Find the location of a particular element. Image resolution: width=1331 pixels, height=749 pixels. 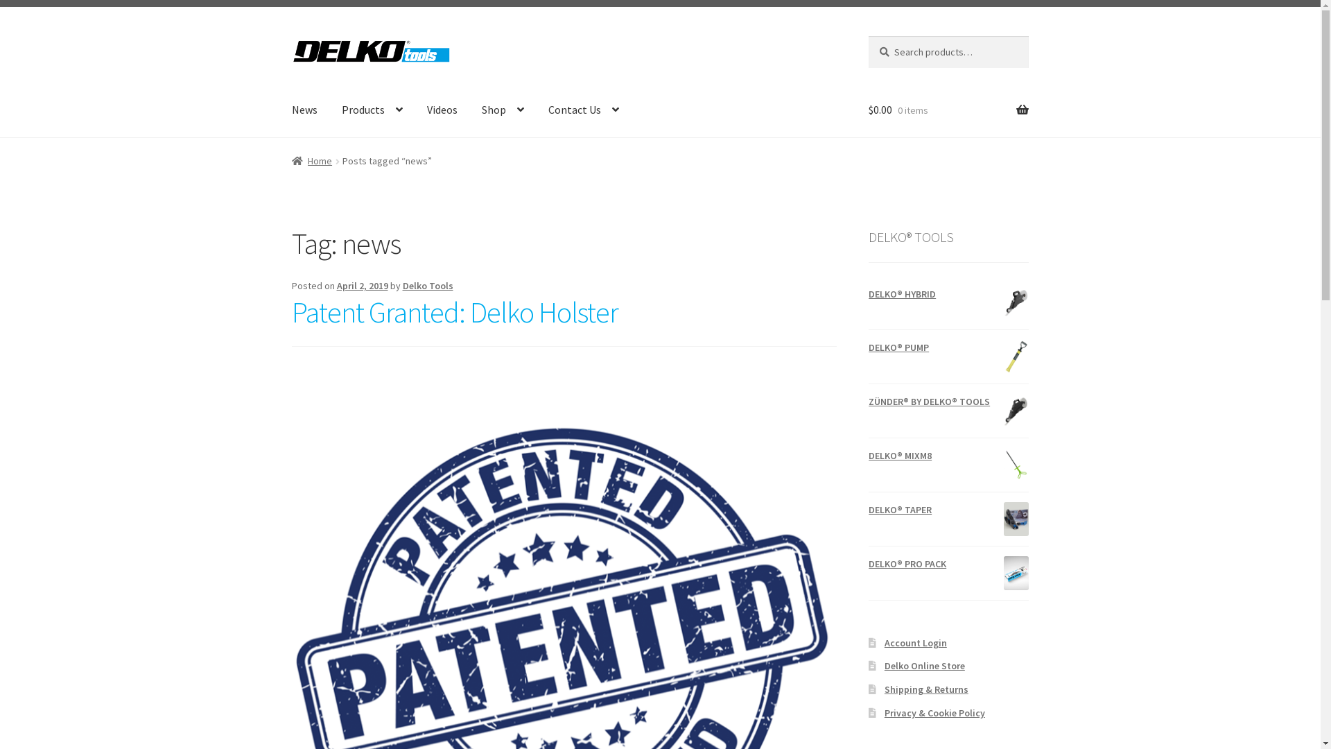

Contact Us is located at coordinates (584, 110).